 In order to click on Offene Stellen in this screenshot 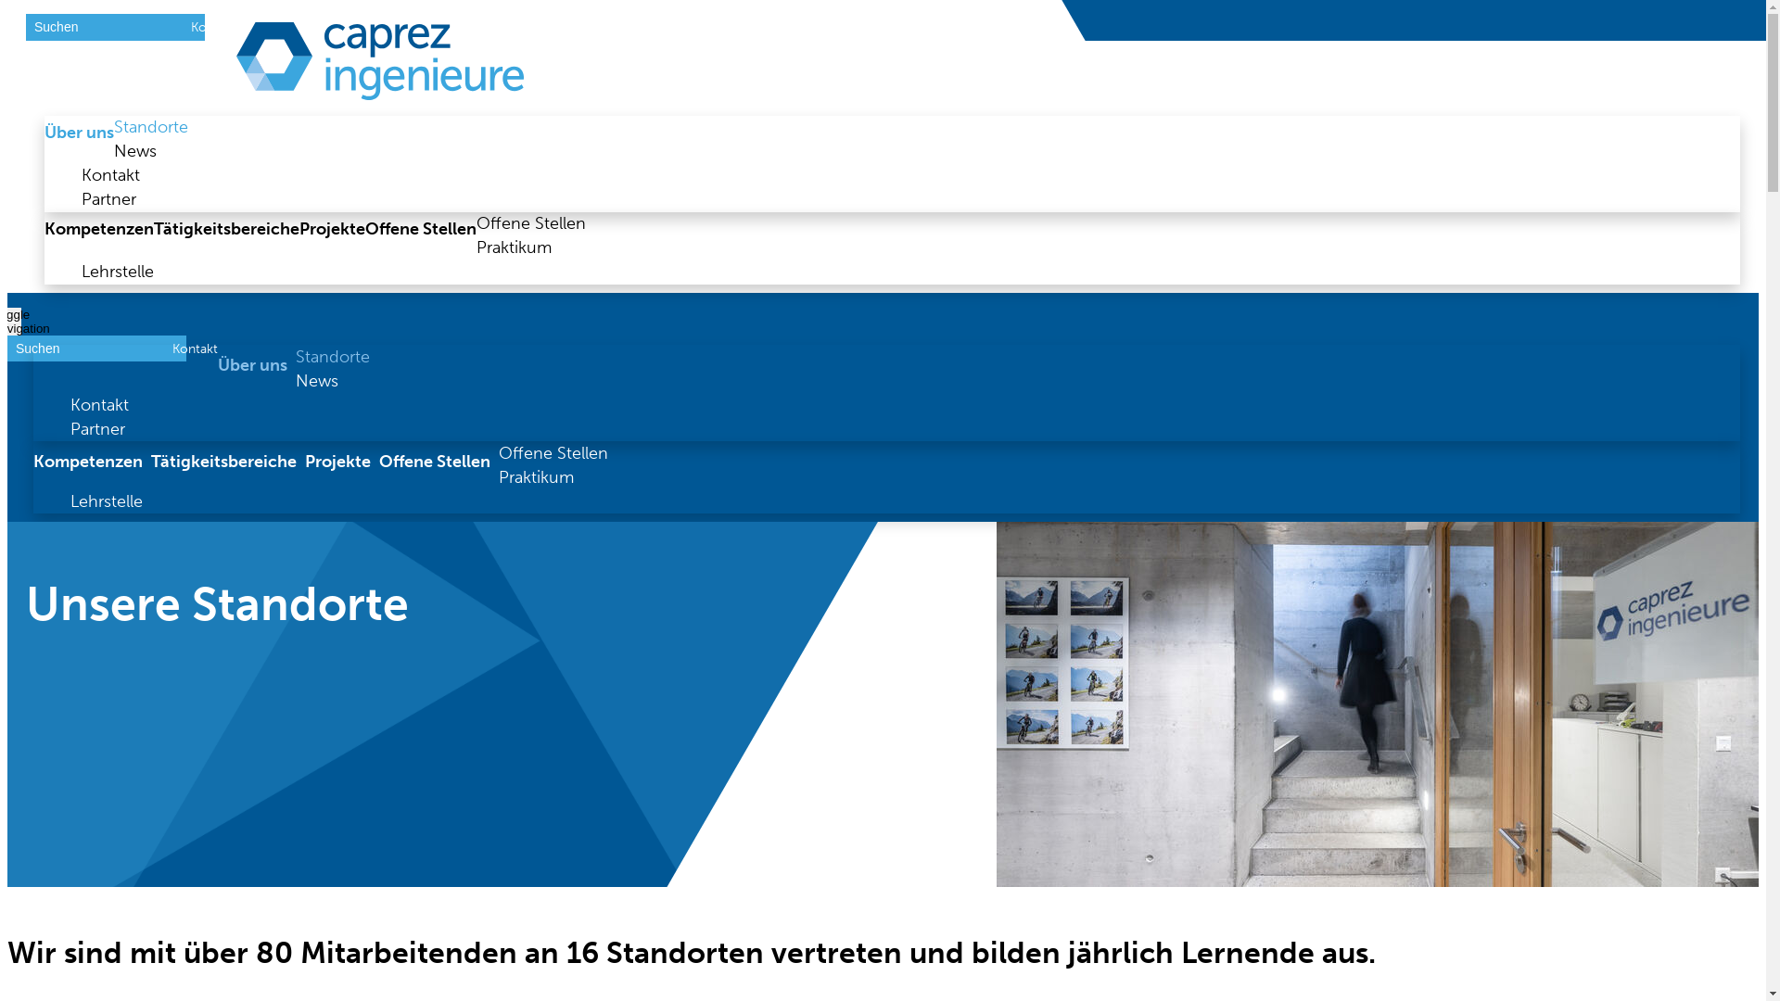, I will do `click(439, 462)`.